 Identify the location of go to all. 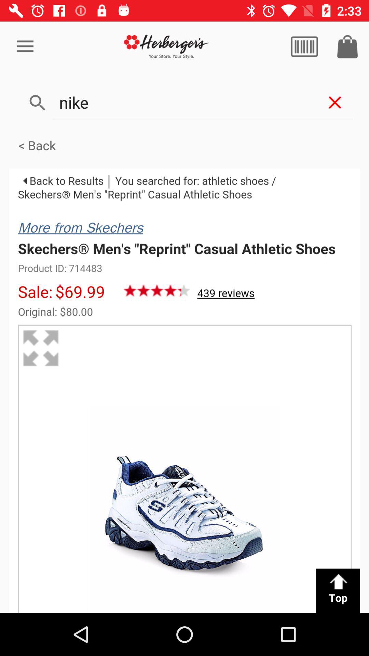
(304, 46).